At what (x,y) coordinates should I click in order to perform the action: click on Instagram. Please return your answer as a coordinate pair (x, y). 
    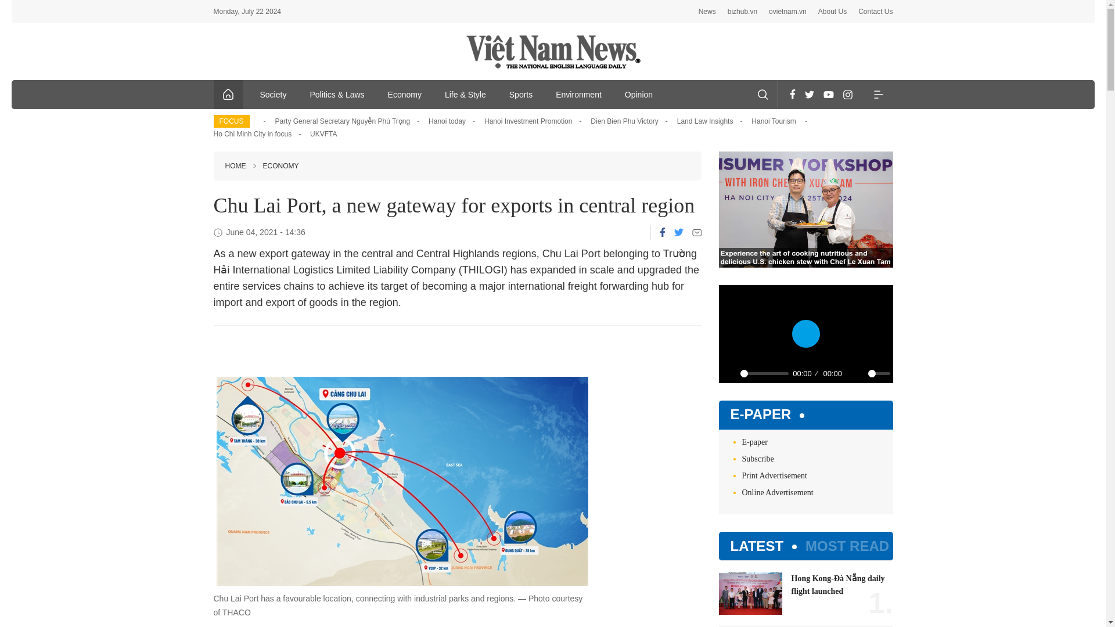
    Looking at the image, I should click on (848, 94).